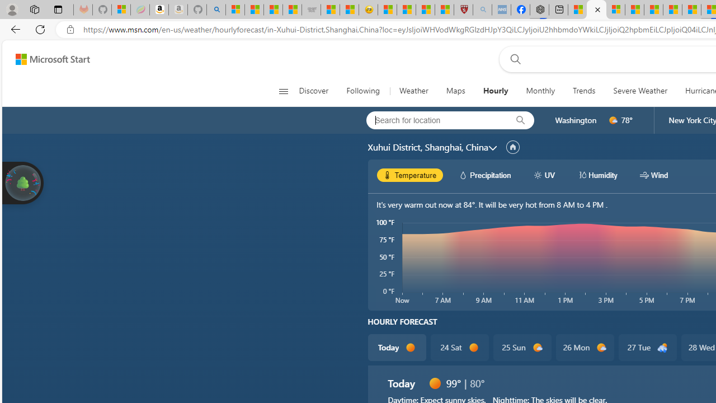 Image resolution: width=716 pixels, height=403 pixels. I want to click on 26 Mon d1000, so click(585, 347).